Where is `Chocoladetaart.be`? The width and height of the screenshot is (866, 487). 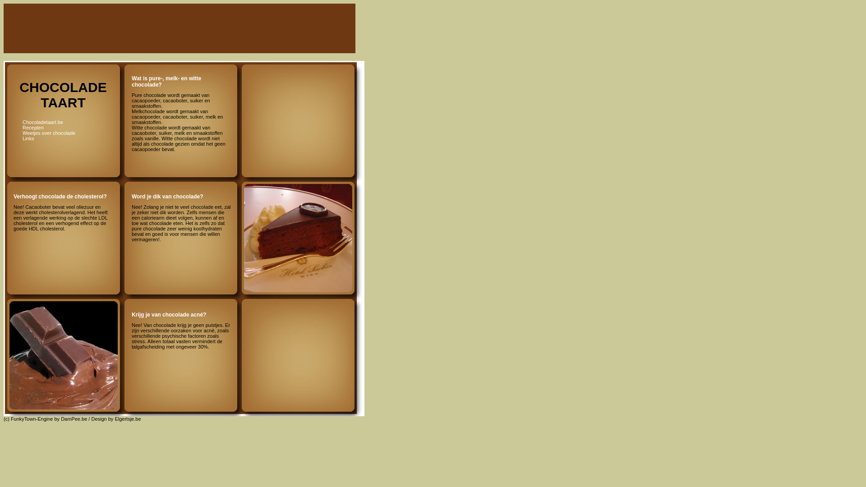 Chocoladetaart.be is located at coordinates (43, 122).